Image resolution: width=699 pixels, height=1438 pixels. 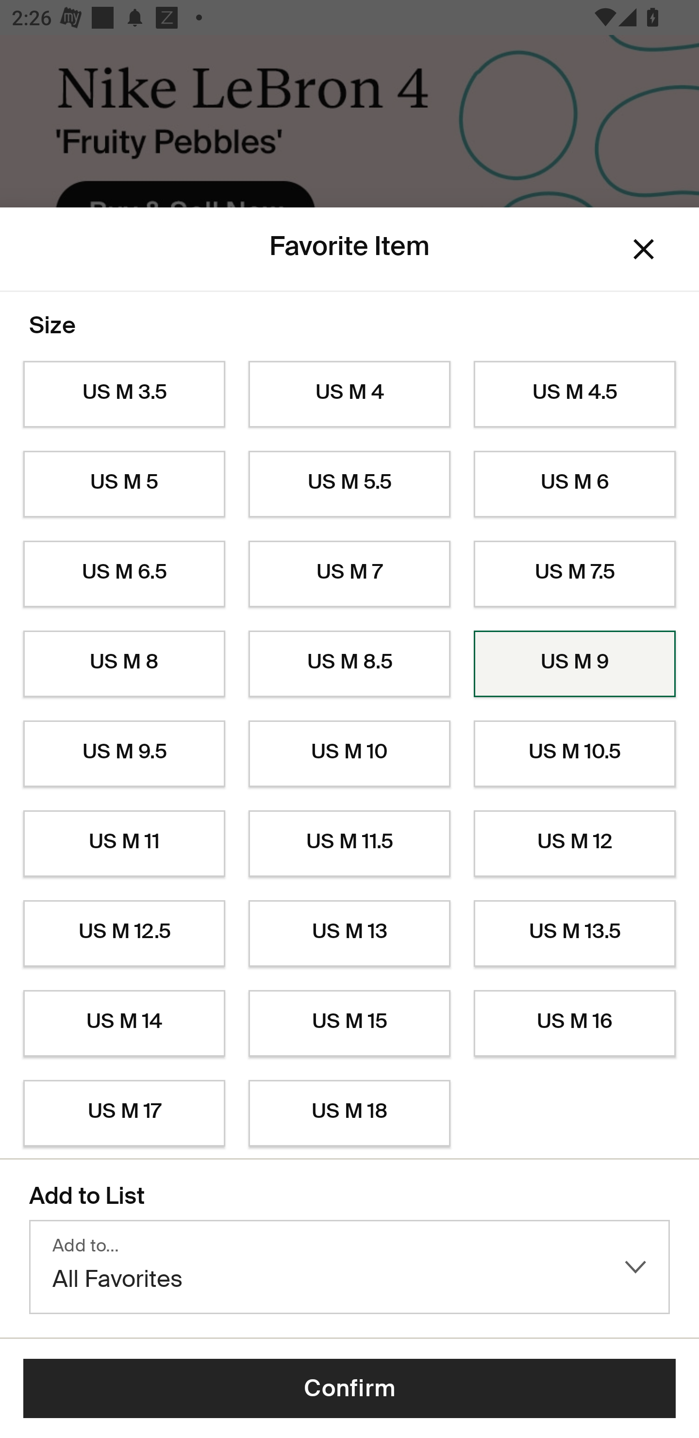 What do you see at coordinates (575, 484) in the screenshot?
I see `US M 6` at bounding box center [575, 484].